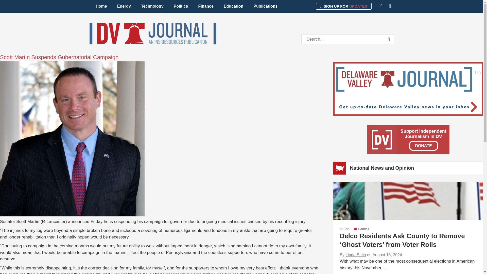 The image size is (487, 274). What do you see at coordinates (265, 6) in the screenshot?
I see `Publications` at bounding box center [265, 6].